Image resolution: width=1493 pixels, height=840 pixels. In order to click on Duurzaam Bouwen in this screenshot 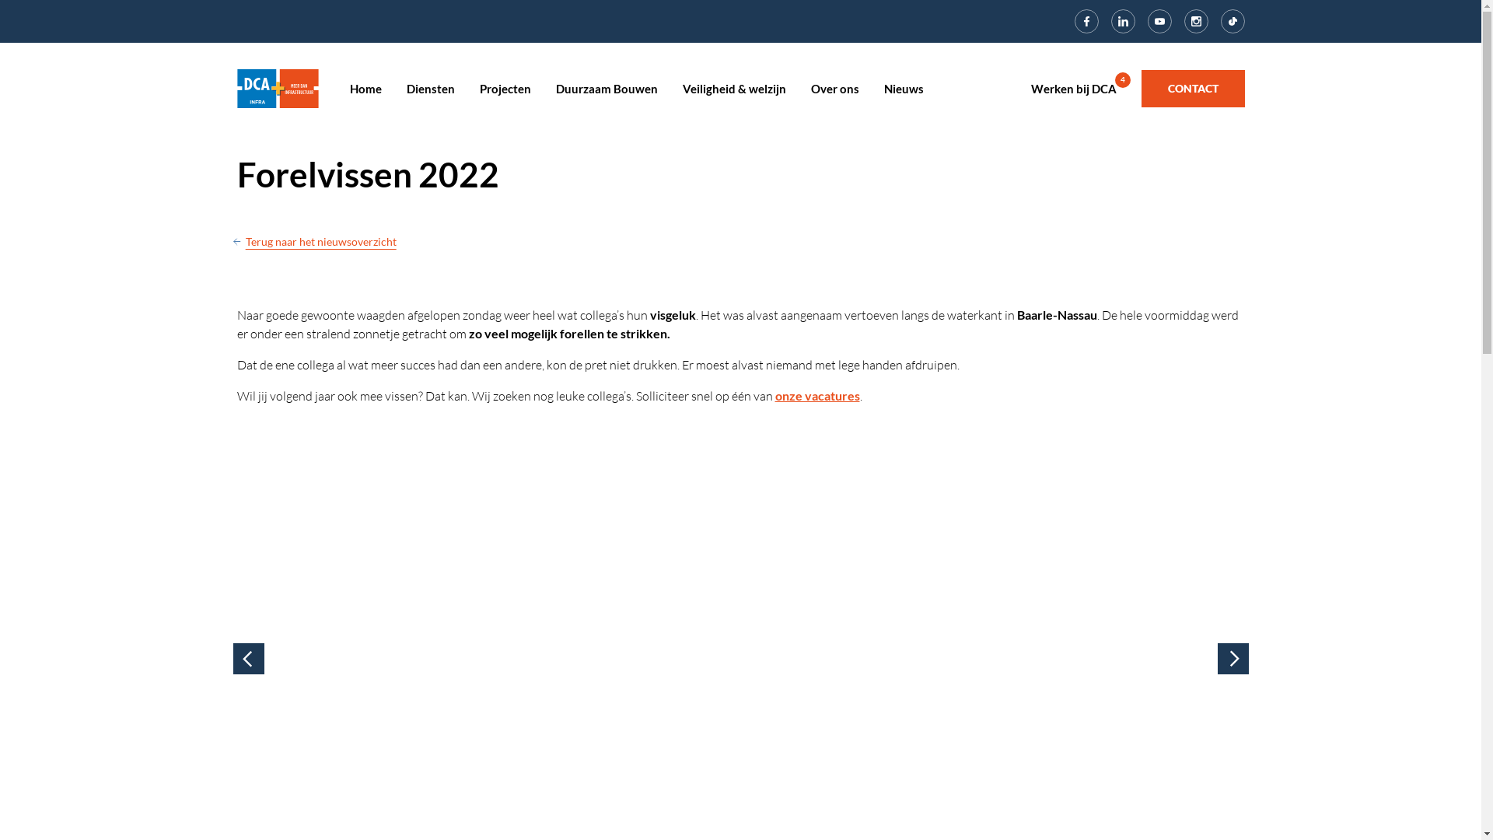, I will do `click(607, 89)`.